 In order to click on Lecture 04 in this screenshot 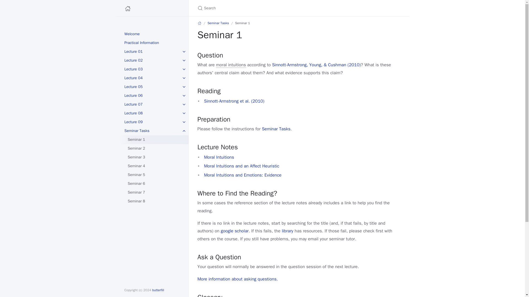, I will do `click(152, 78)`.